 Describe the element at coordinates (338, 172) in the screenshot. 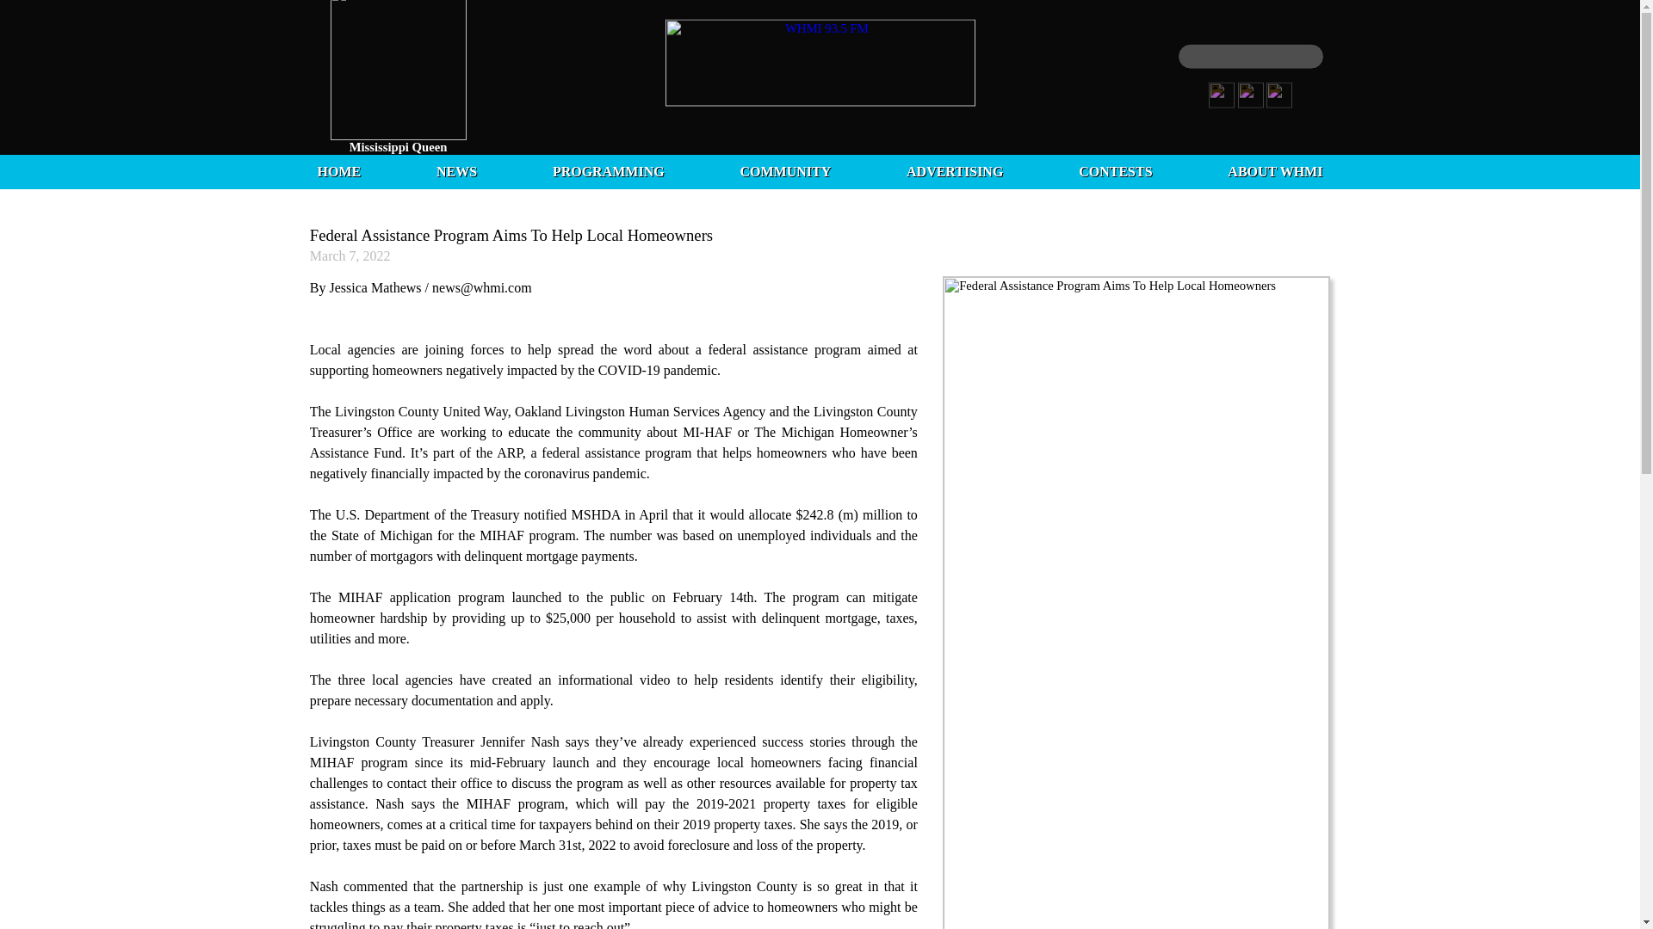

I see `HOME` at that location.